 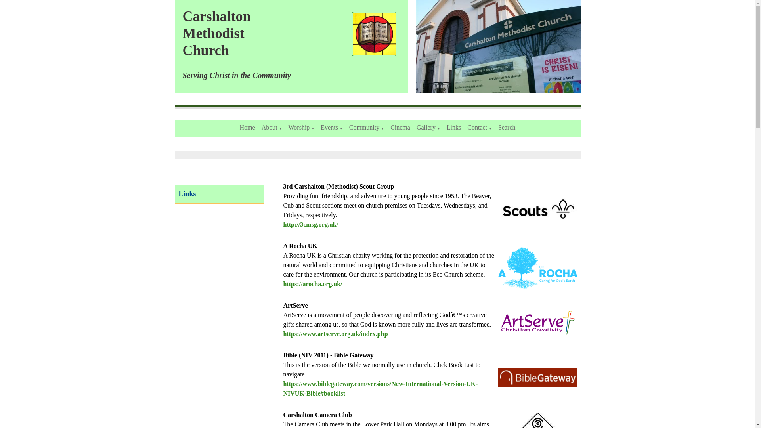 I want to click on Click to go to the home page, so click(x=374, y=34).